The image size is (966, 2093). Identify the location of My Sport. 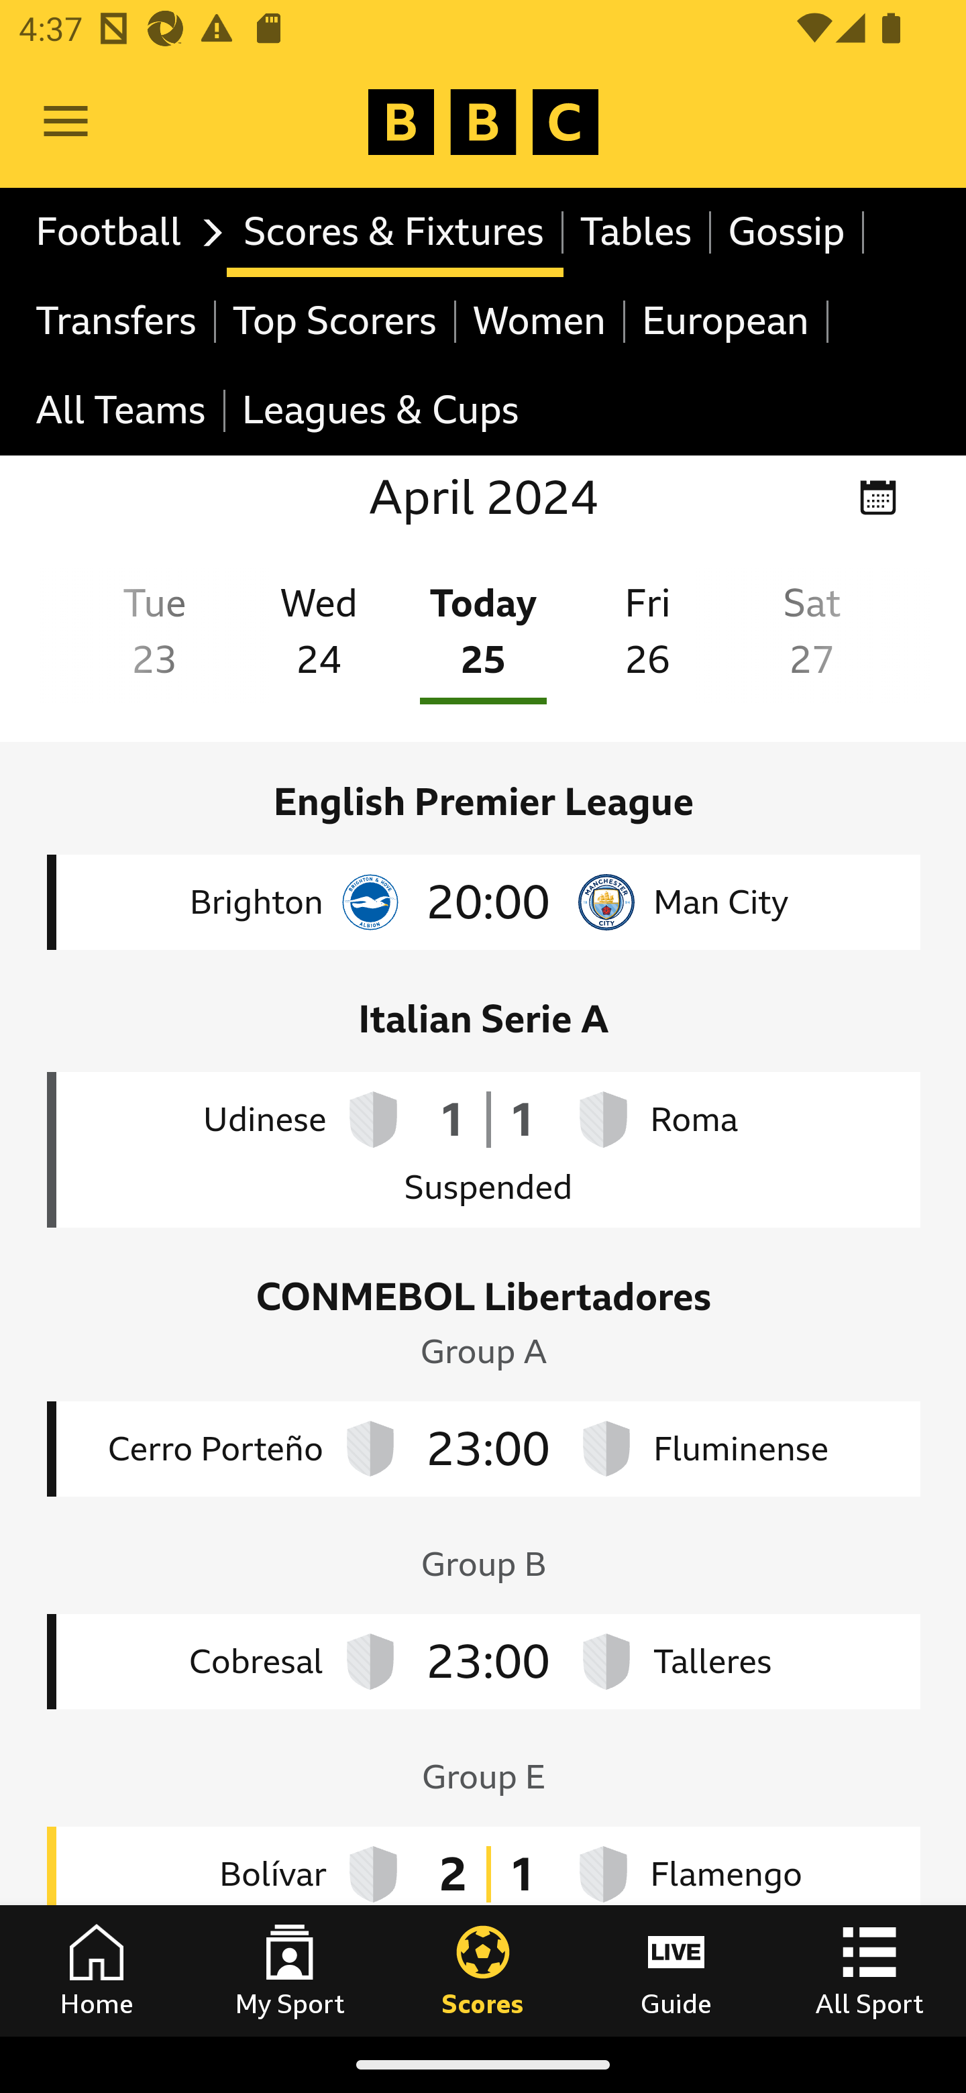
(290, 1970).